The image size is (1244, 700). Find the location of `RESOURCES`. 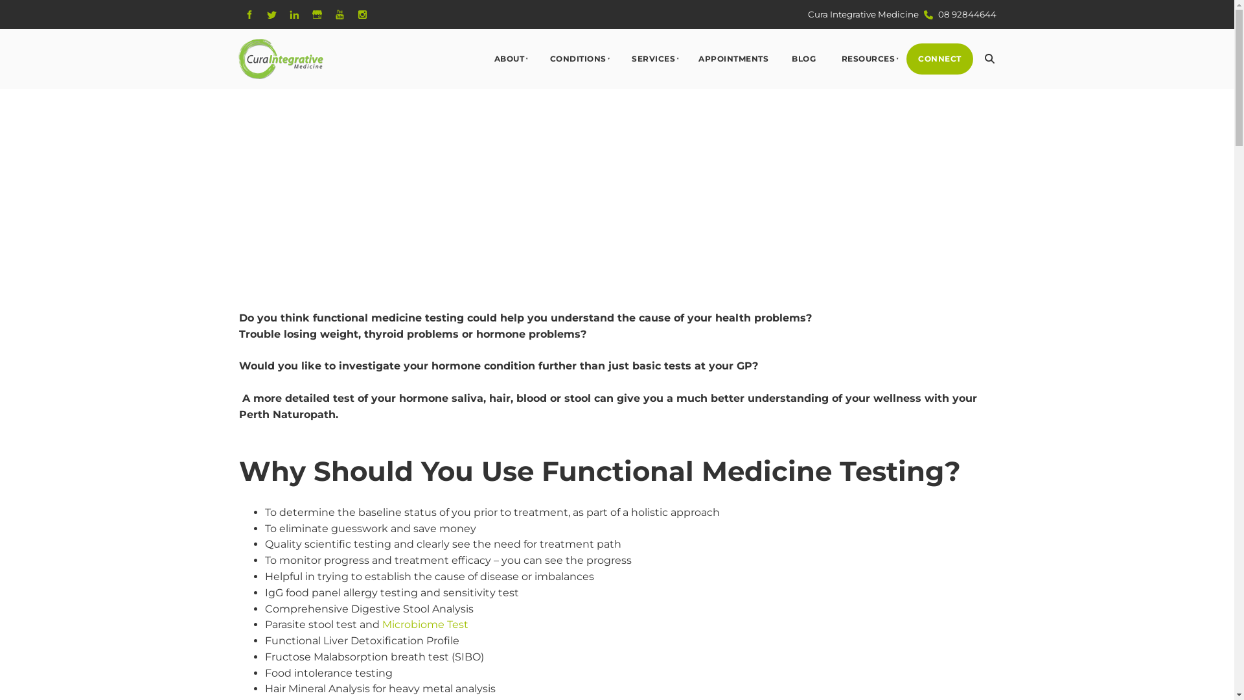

RESOURCES is located at coordinates (867, 60).